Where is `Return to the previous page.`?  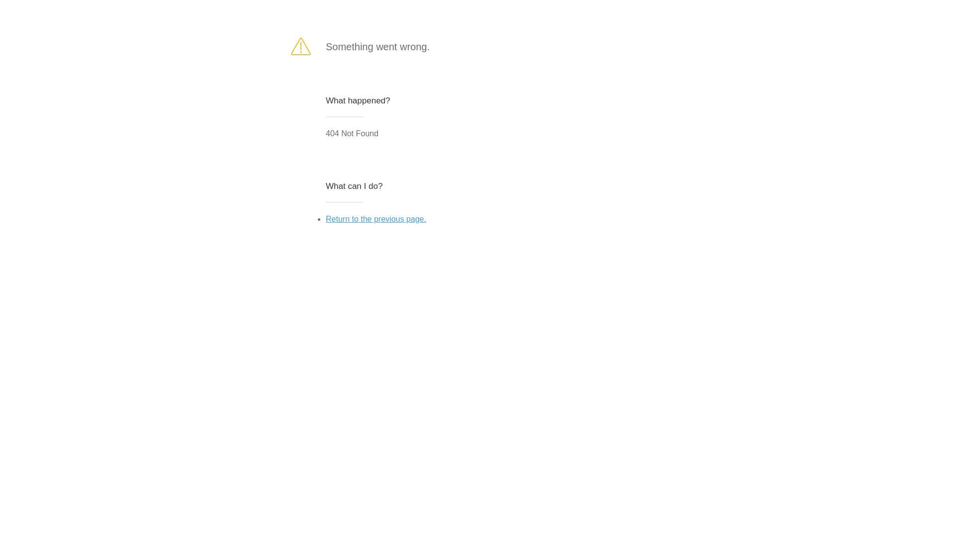 Return to the previous page. is located at coordinates (376, 219).